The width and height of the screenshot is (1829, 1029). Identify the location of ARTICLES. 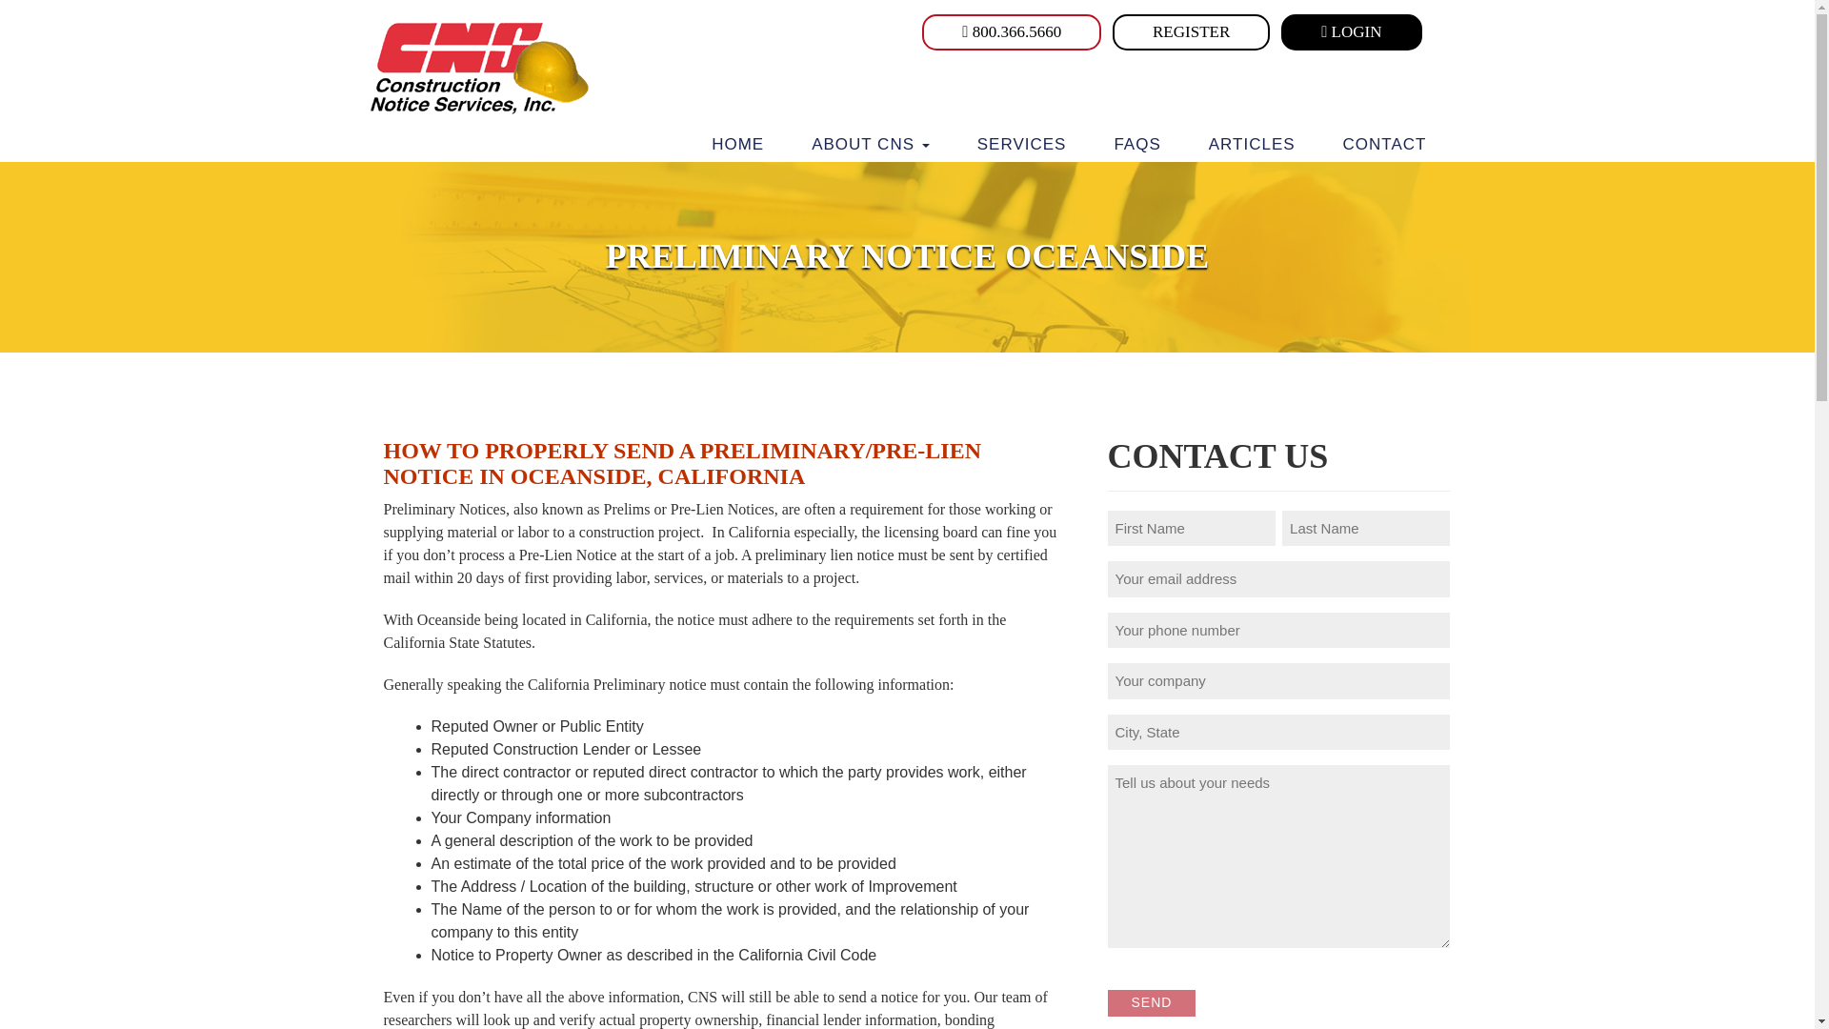
(1252, 144).